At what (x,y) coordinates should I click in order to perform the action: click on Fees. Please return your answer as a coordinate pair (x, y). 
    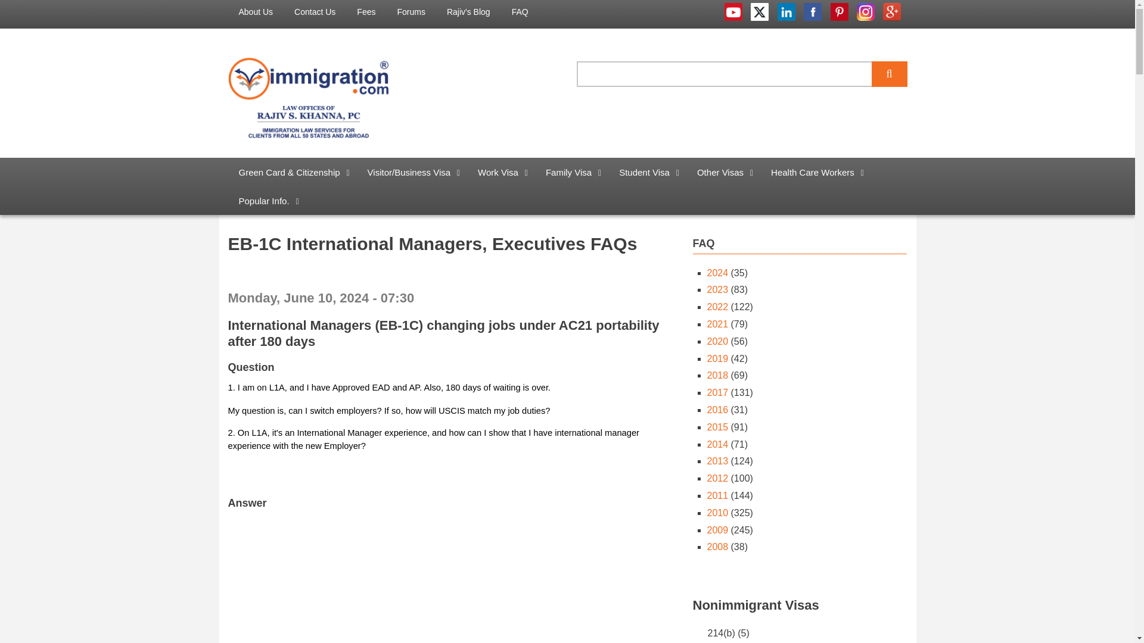
    Looking at the image, I should click on (366, 12).